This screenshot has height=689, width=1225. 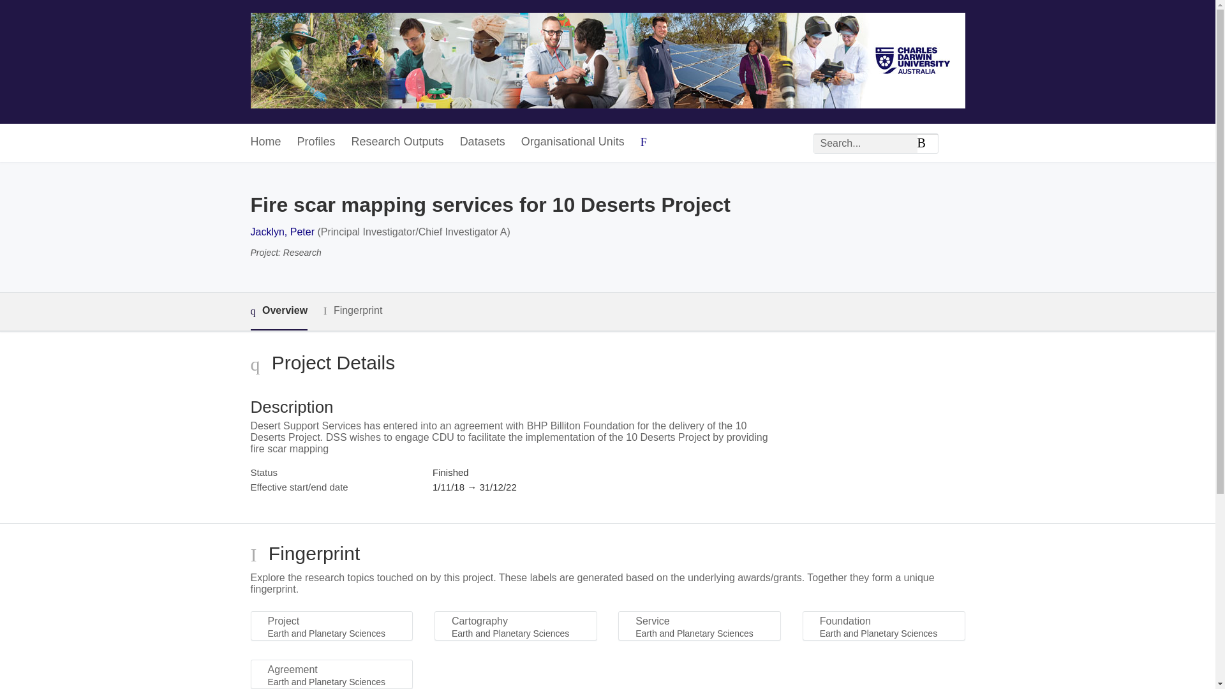 I want to click on Overview, so click(x=278, y=311).